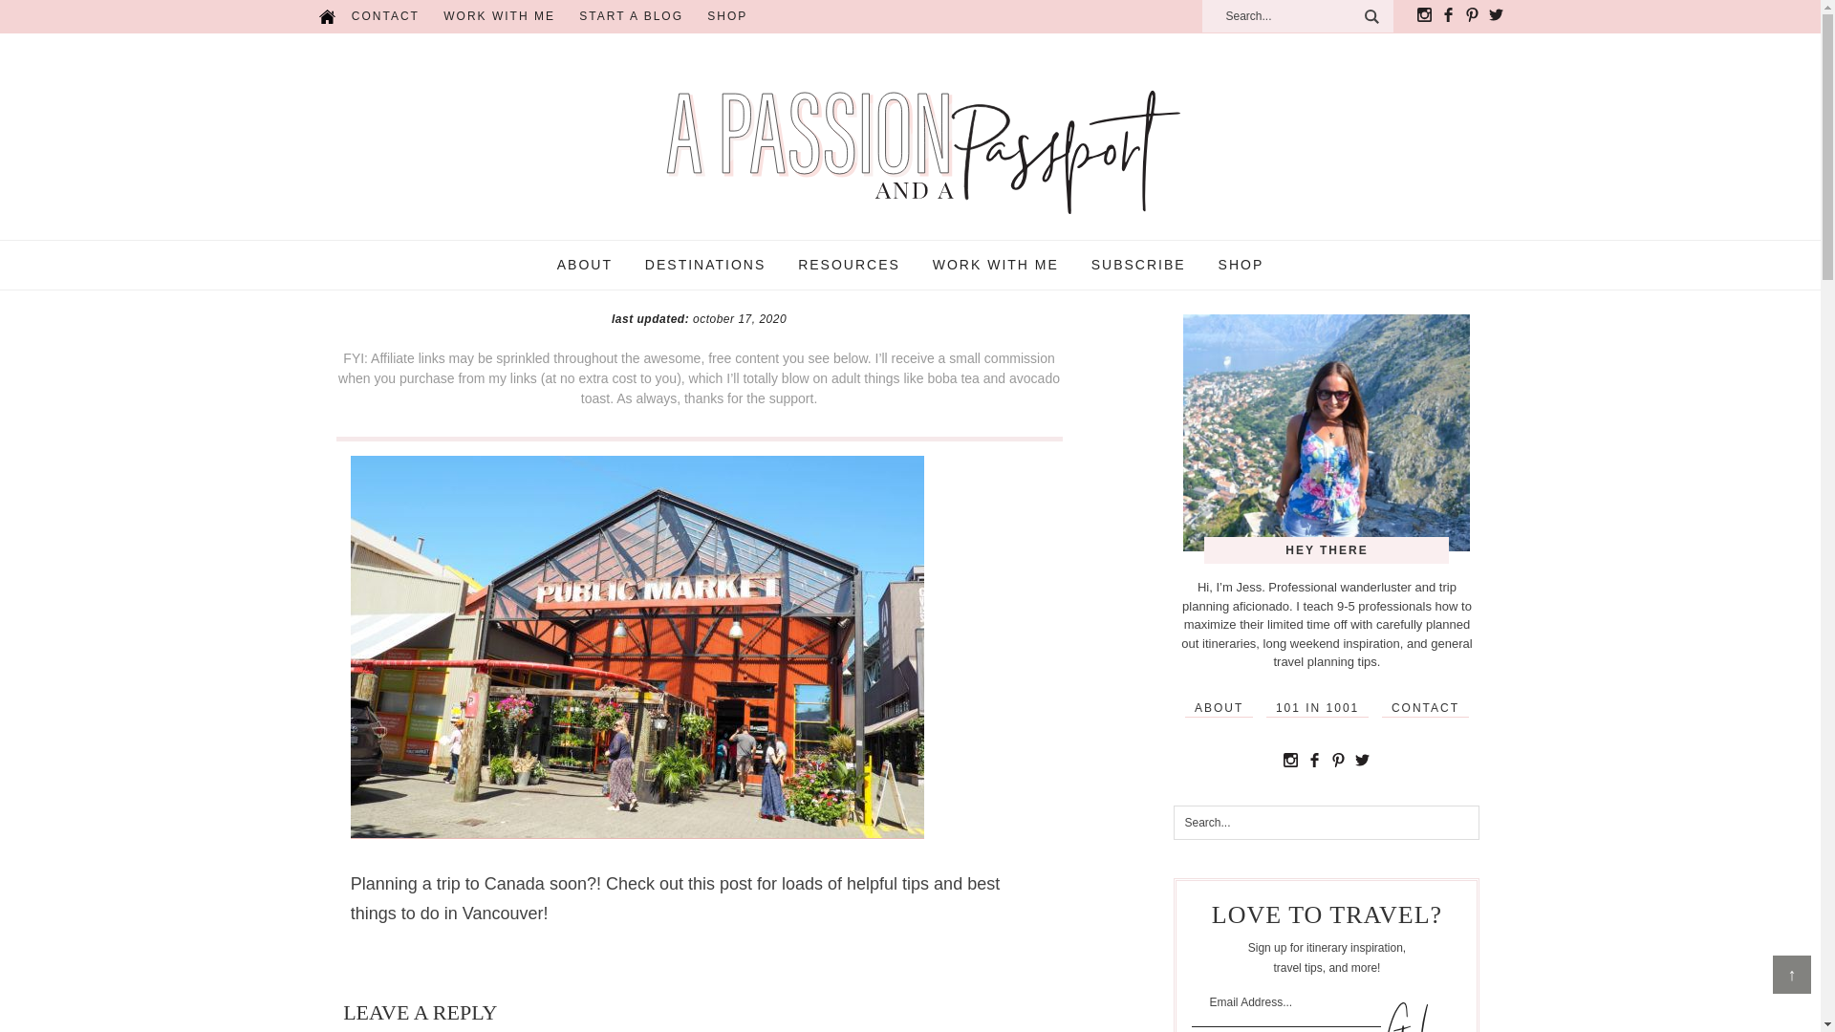 The height and width of the screenshot is (1032, 1835). Describe the element at coordinates (499, 16) in the screenshot. I see `WORK WITH ME` at that location.